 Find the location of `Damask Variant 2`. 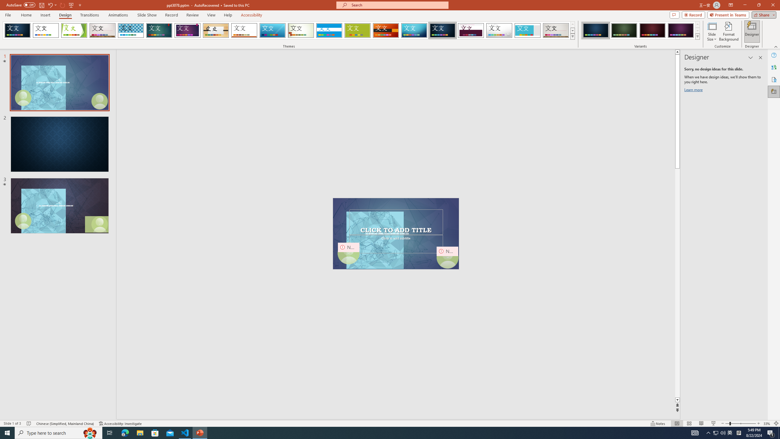

Damask Variant 2 is located at coordinates (624, 30).